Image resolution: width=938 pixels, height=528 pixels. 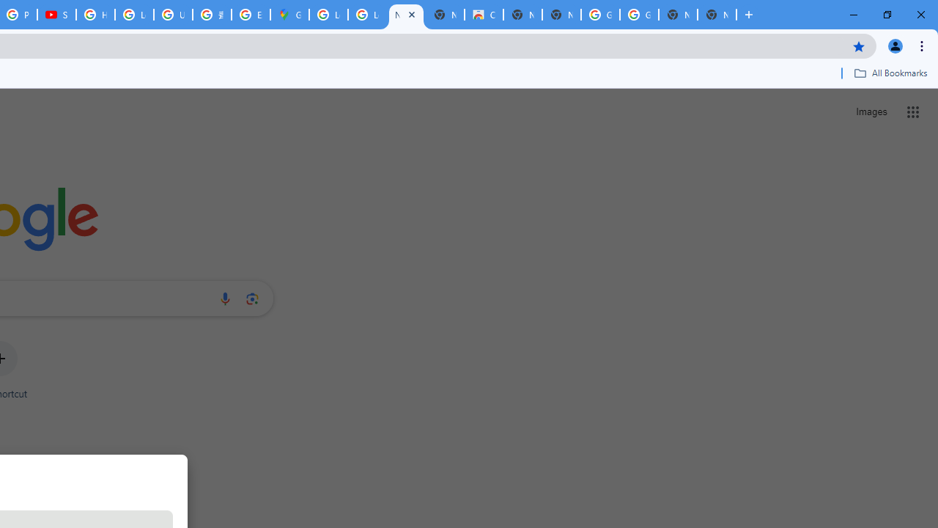 I want to click on All Bookmarks, so click(x=890, y=73).